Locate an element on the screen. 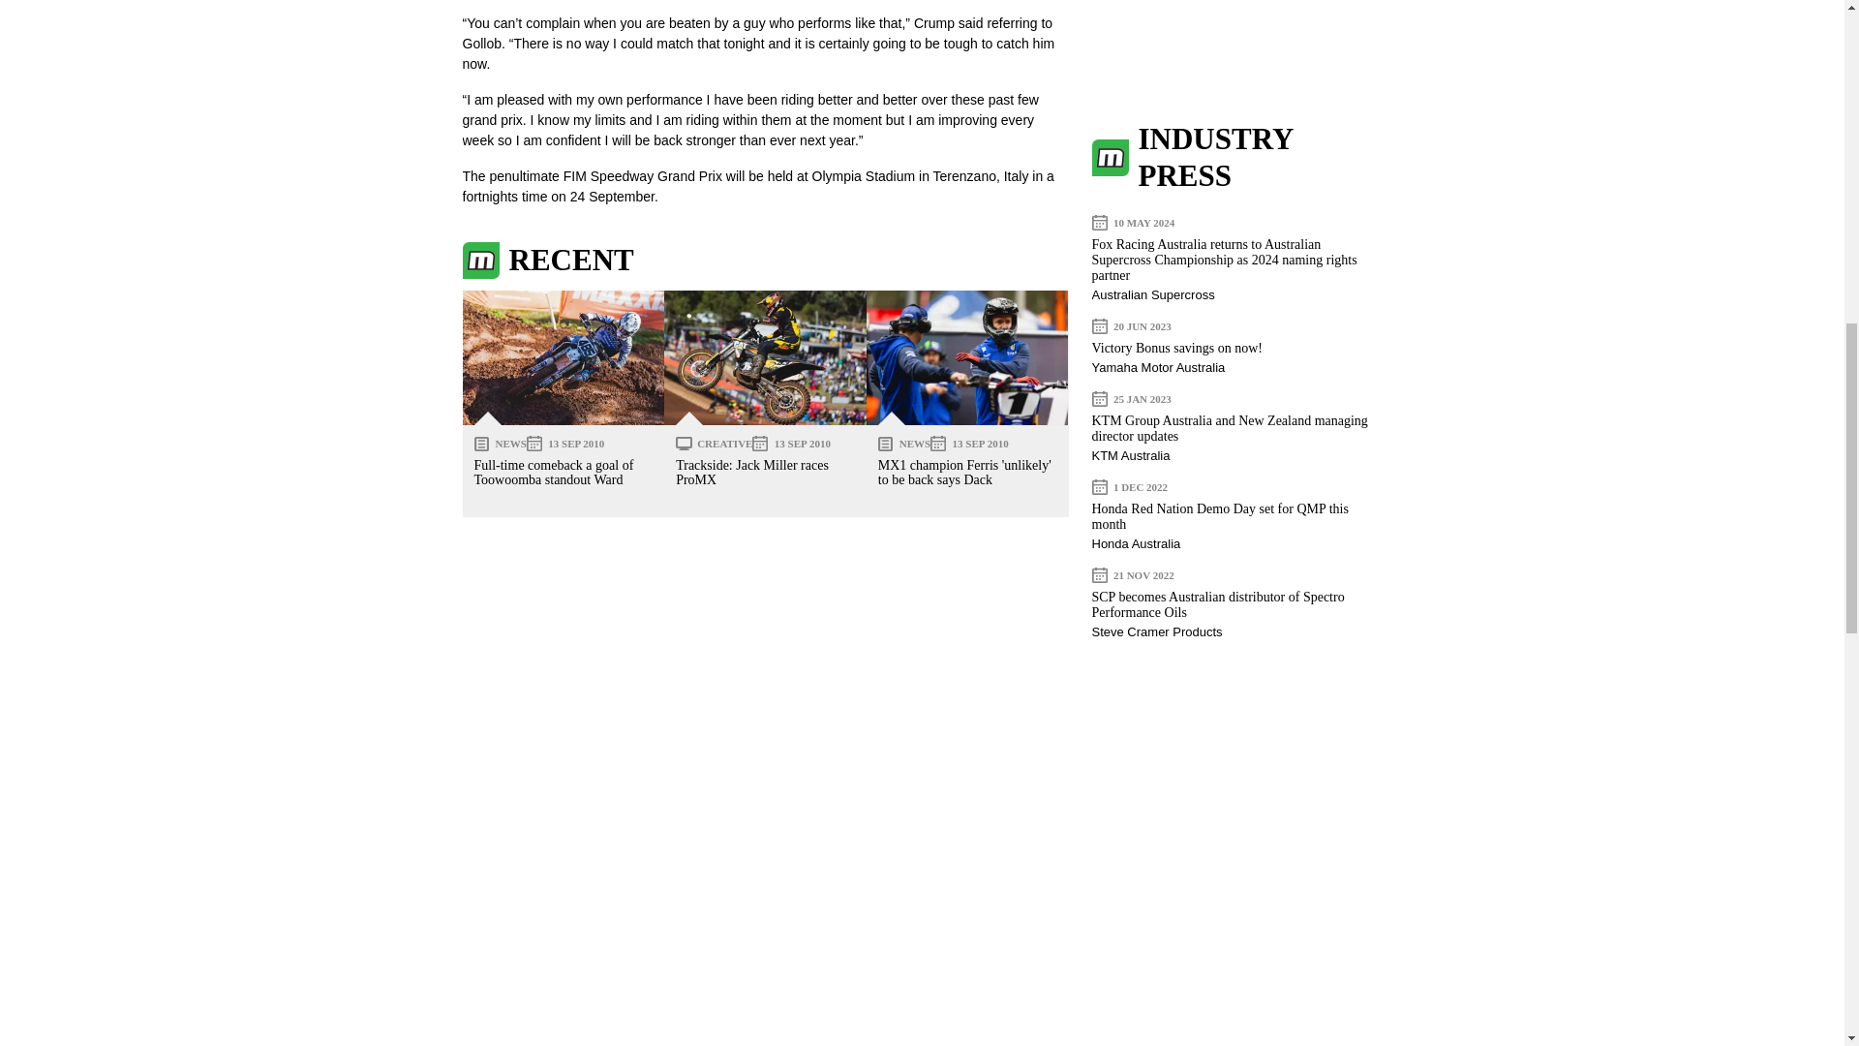 The width and height of the screenshot is (1859, 1046). Trackside: Jack Miller races ProMX is located at coordinates (752, 473).